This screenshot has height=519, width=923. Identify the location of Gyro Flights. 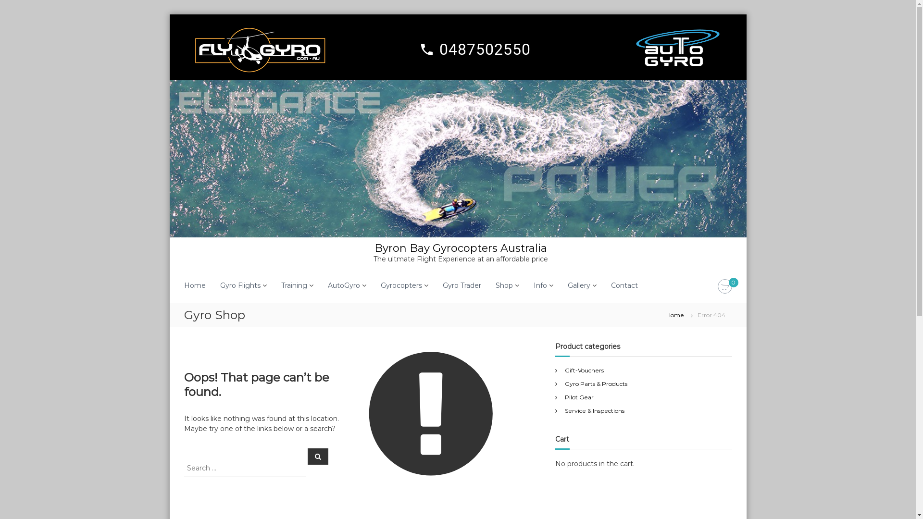
(240, 285).